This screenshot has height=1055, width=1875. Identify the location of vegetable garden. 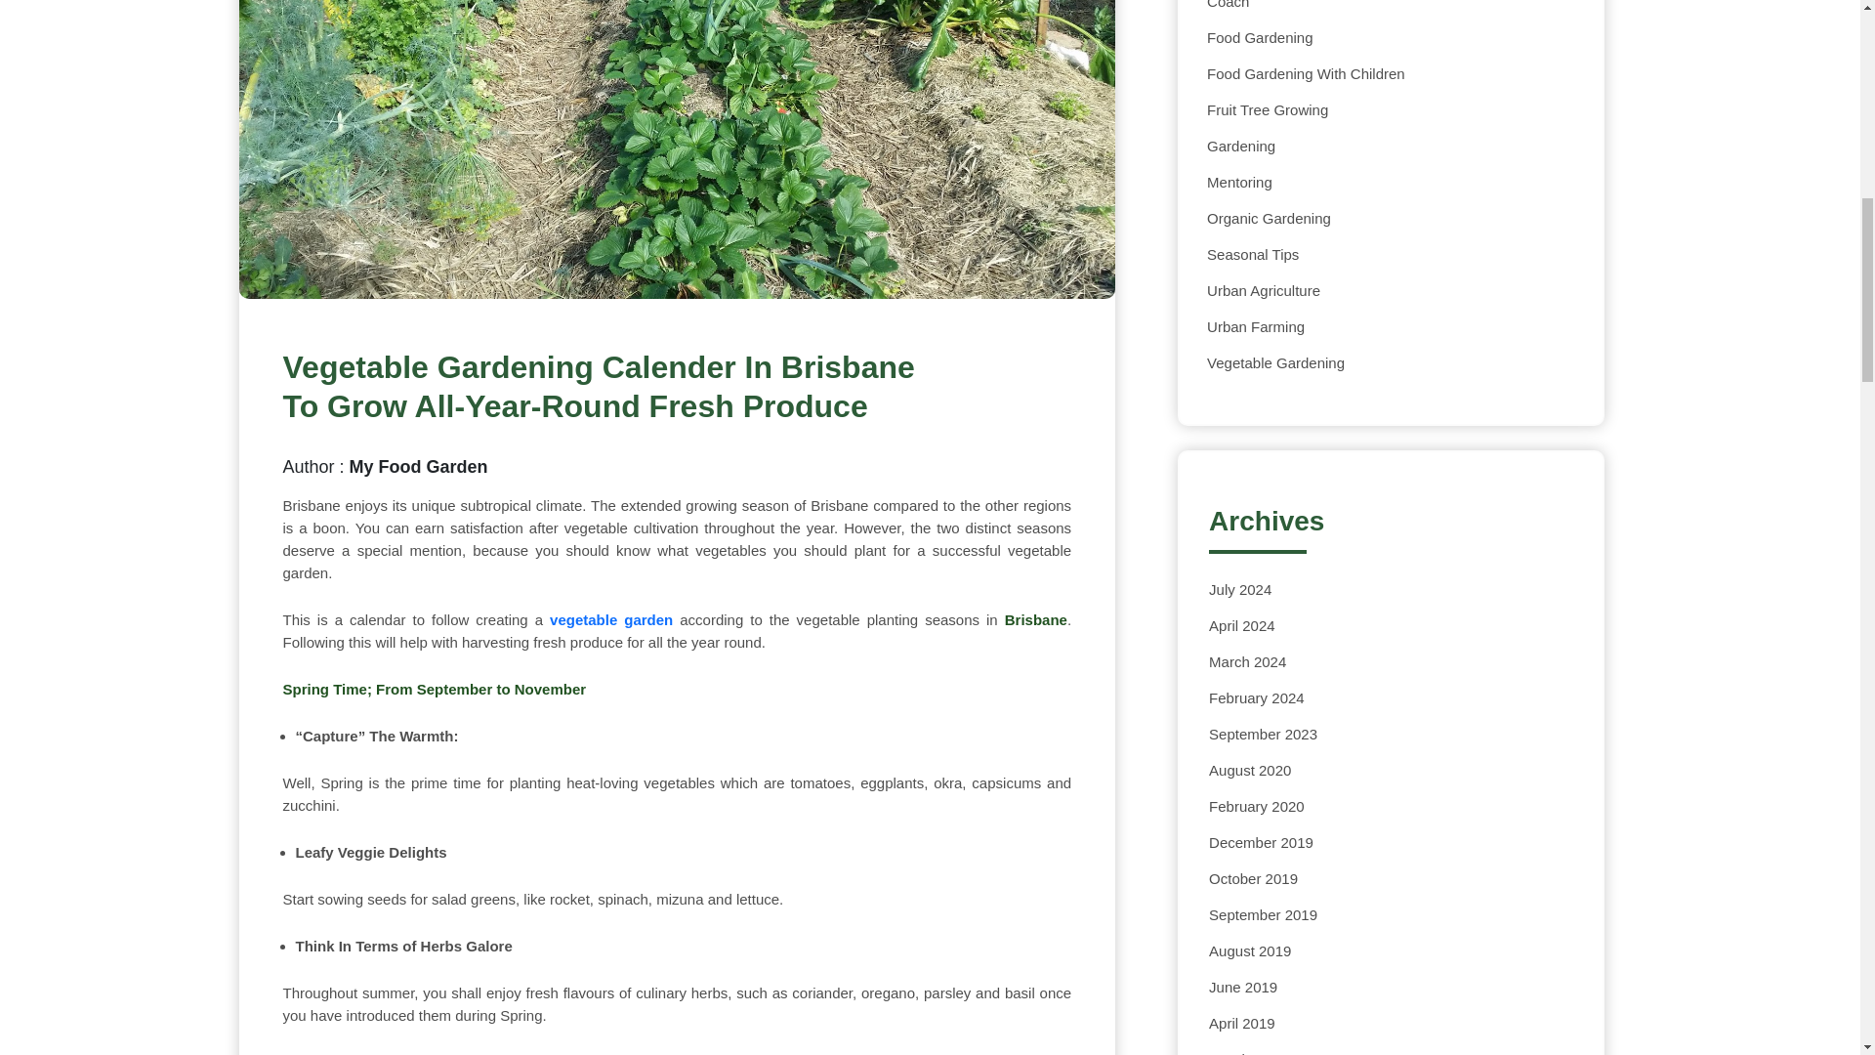
(611, 619).